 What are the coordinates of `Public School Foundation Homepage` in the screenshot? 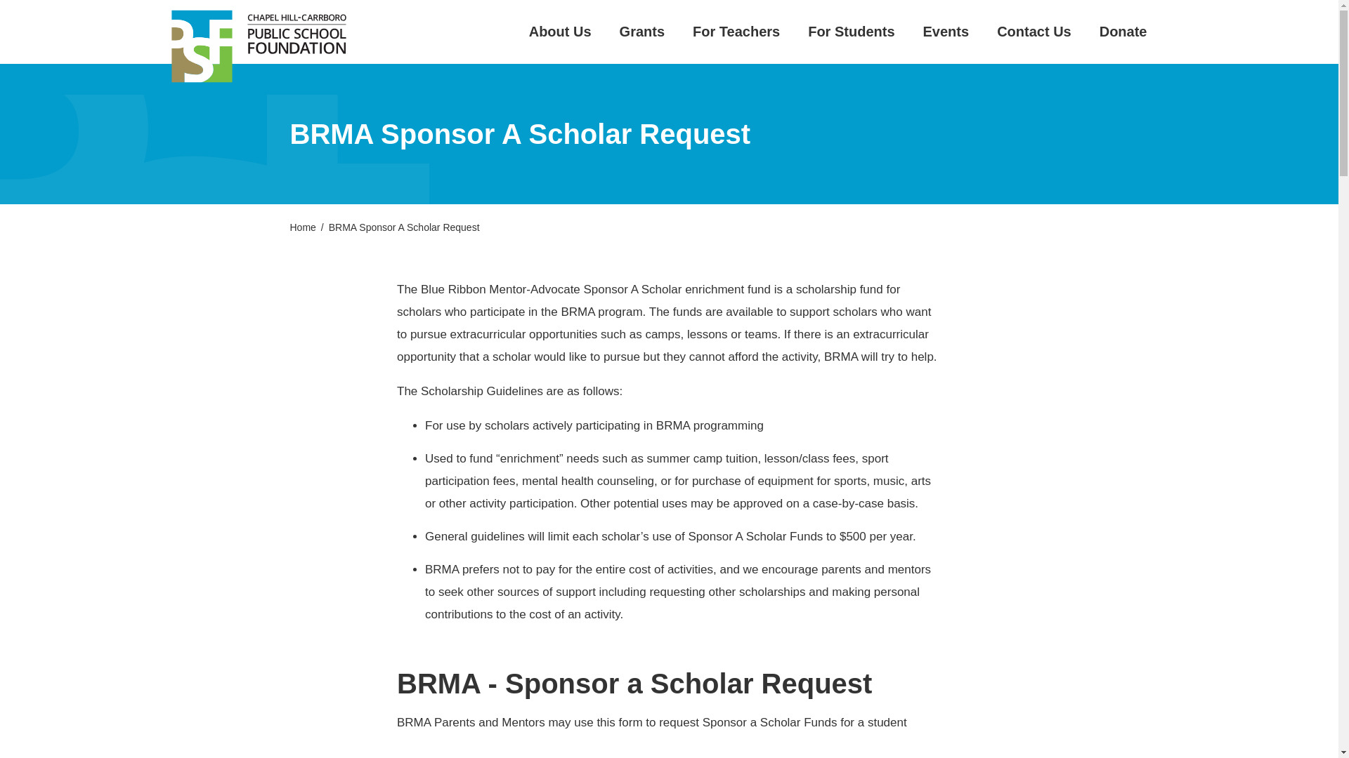 It's located at (254, 45).